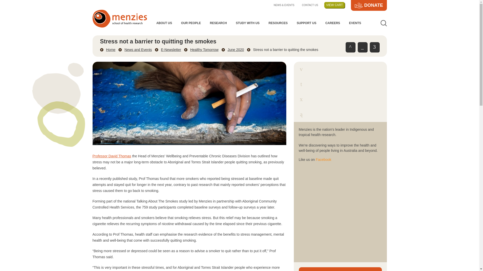 The height and width of the screenshot is (271, 483). I want to click on RESOURCES, so click(278, 23).